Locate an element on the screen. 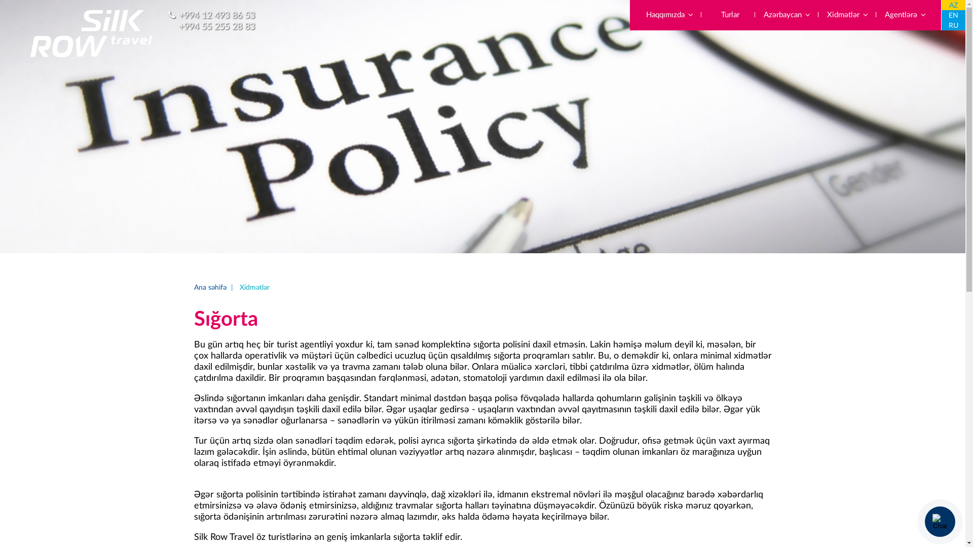 The width and height of the screenshot is (973, 547). AZ is located at coordinates (954, 5).